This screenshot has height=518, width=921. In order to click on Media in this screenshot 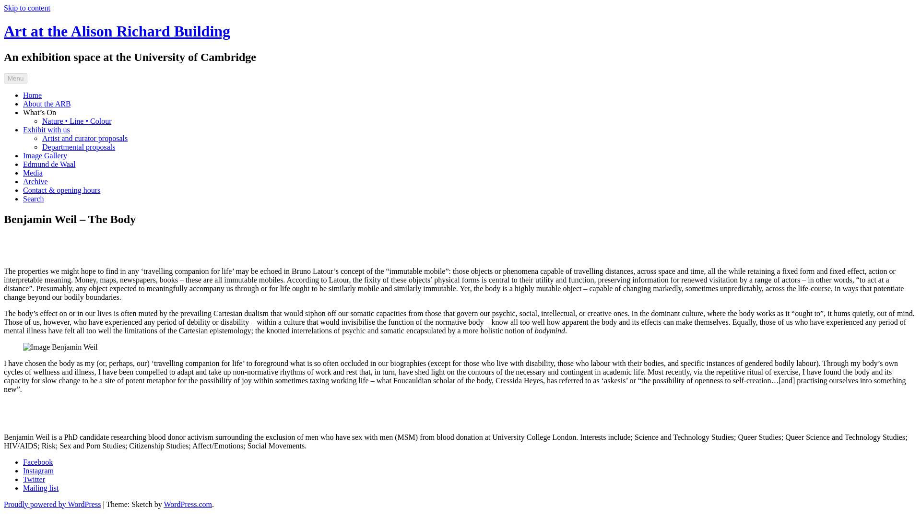, I will do `click(33, 173)`.